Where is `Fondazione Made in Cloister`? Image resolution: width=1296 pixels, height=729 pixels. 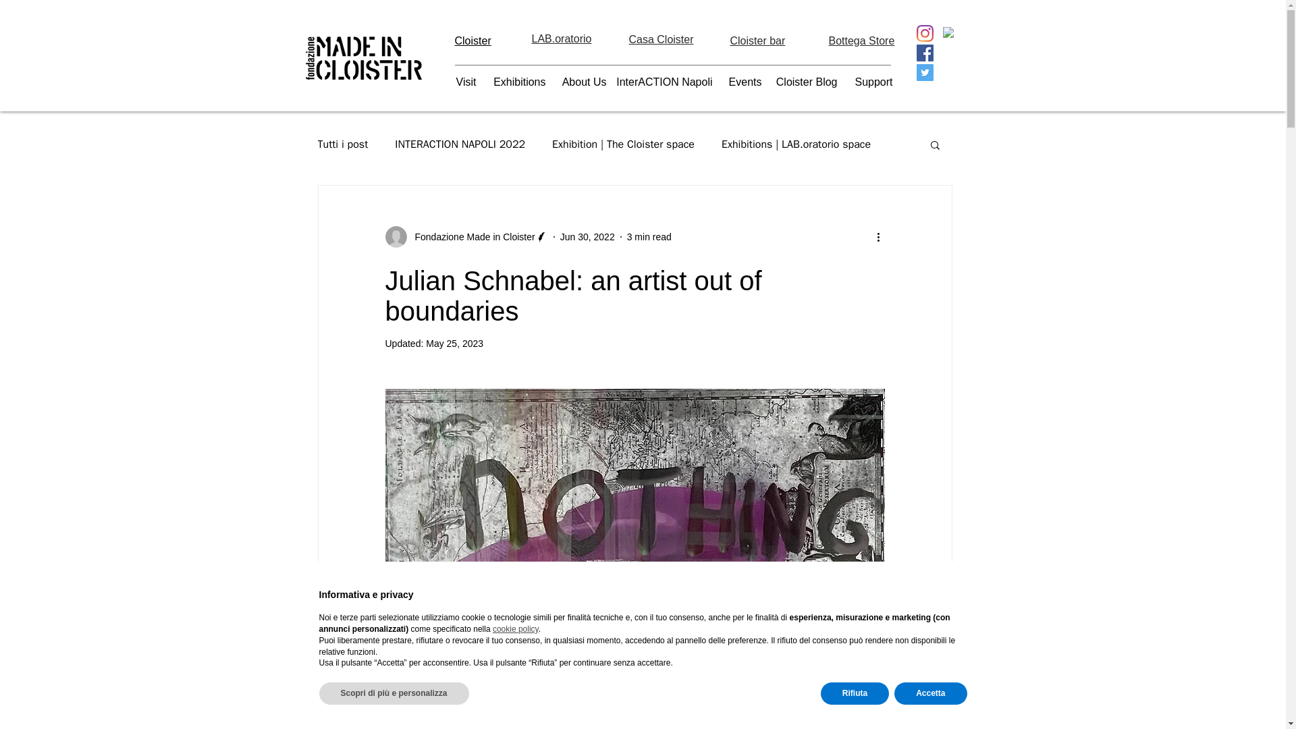
Fondazione Made in Cloister is located at coordinates (466, 236).